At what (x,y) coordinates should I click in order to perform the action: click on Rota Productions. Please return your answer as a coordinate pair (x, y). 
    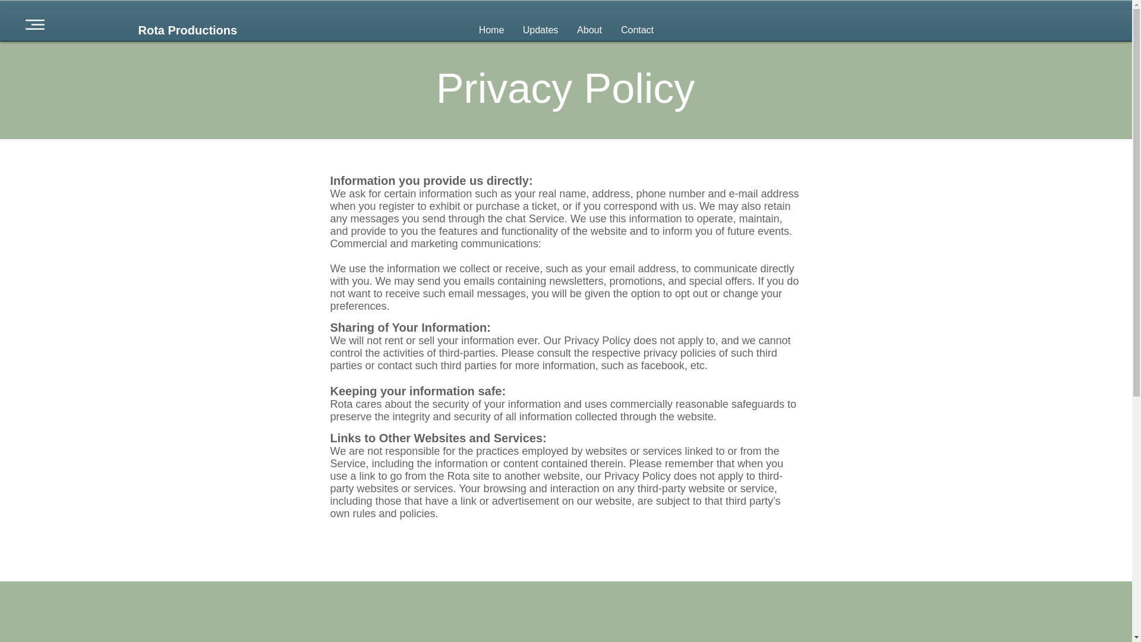
    Looking at the image, I should click on (188, 30).